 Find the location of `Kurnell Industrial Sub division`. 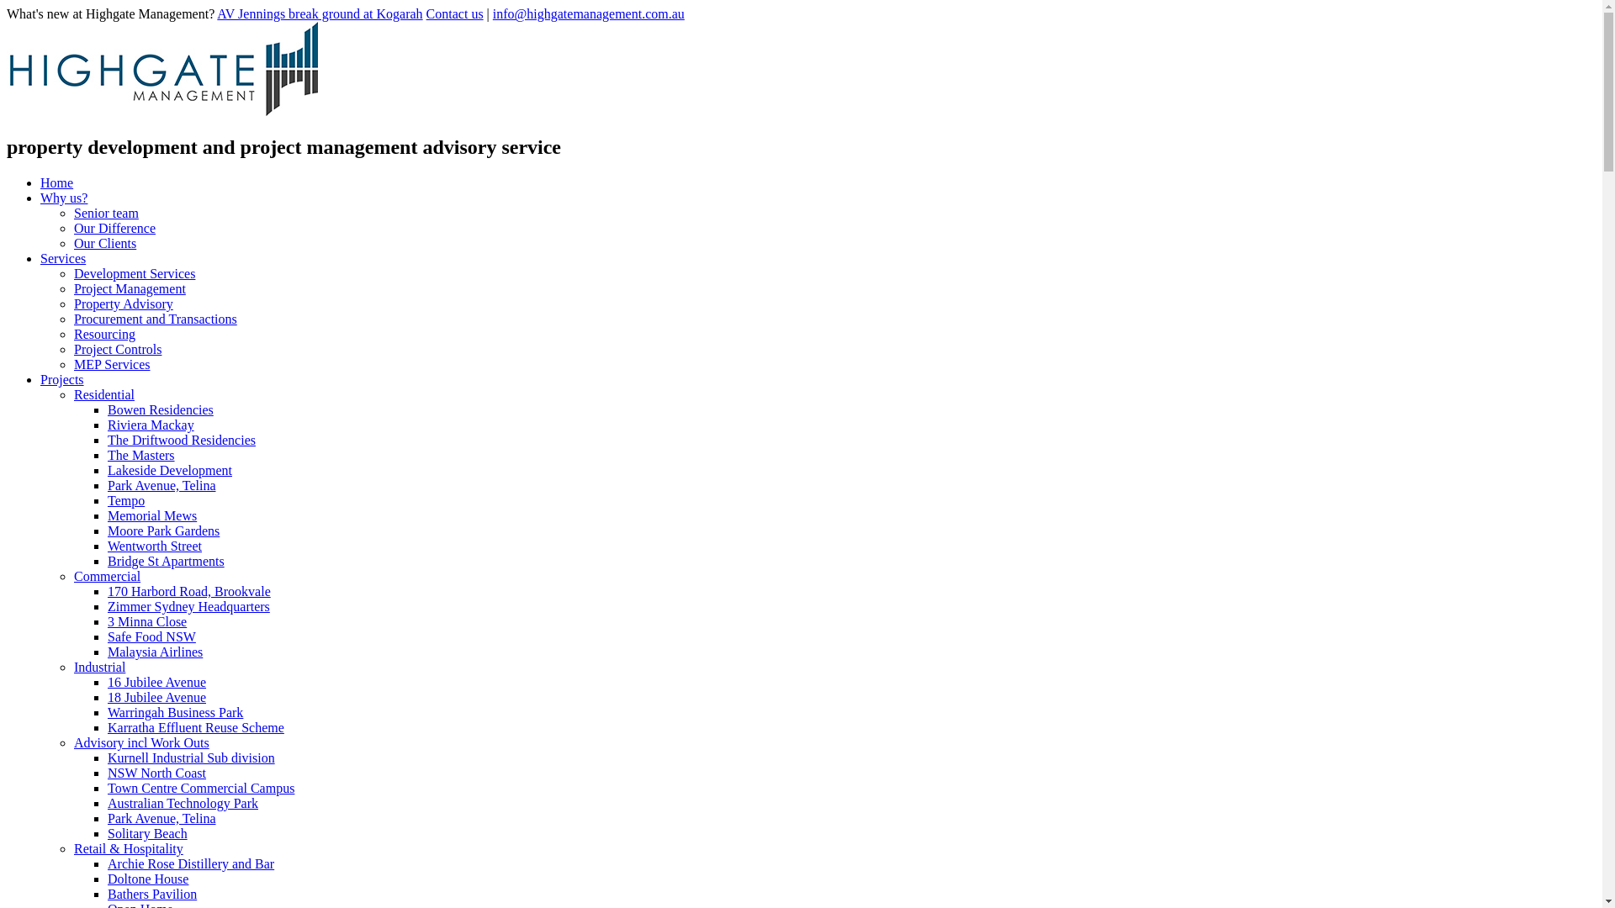

Kurnell Industrial Sub division is located at coordinates (192, 758).